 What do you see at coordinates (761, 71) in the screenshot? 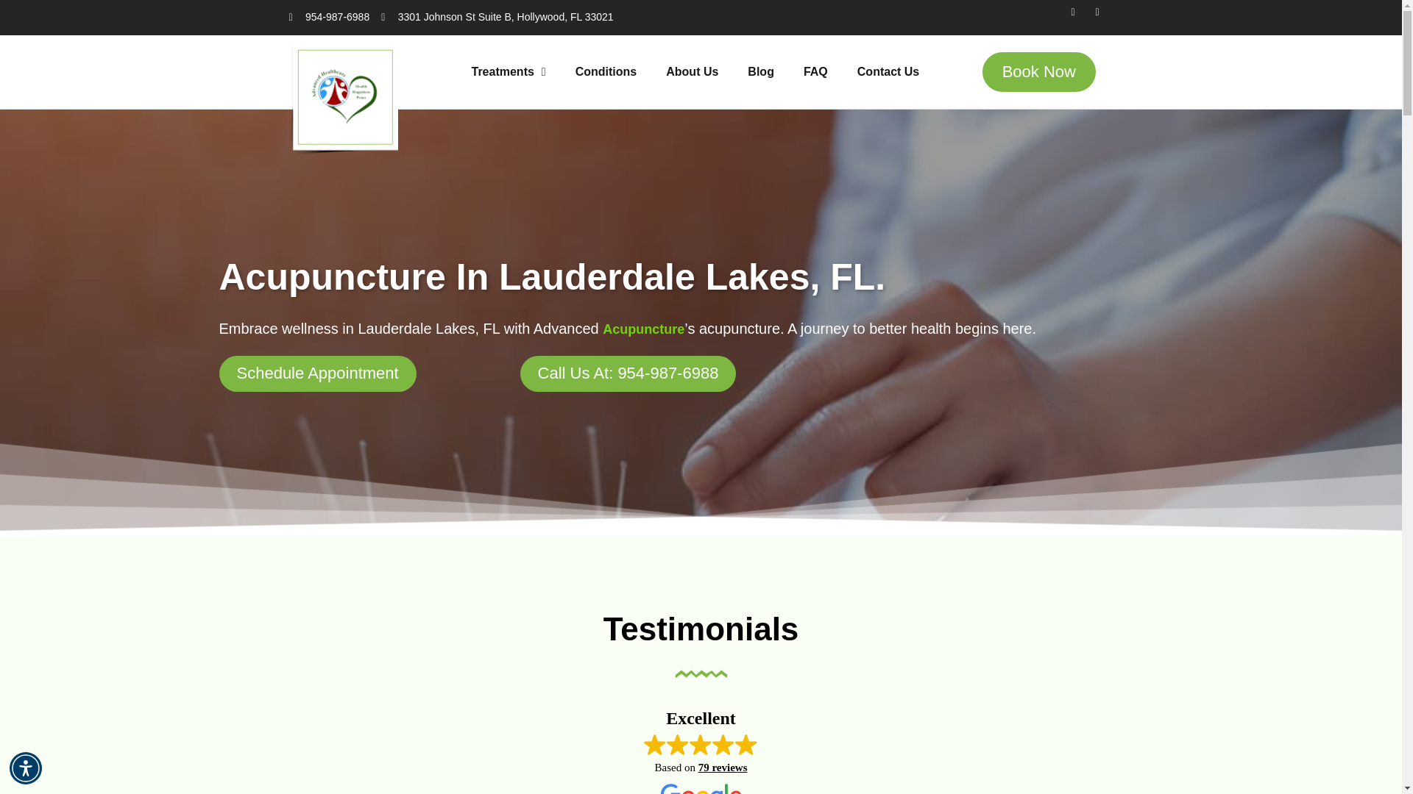
I see `Blog` at bounding box center [761, 71].